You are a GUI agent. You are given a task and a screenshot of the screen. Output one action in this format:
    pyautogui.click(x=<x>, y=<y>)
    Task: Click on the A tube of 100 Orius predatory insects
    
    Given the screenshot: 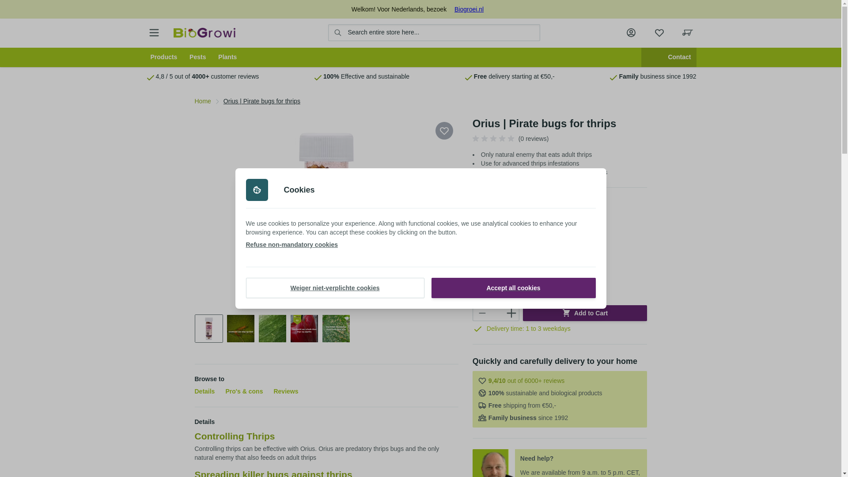 What is the action you would take?
    pyautogui.click(x=208, y=329)
    